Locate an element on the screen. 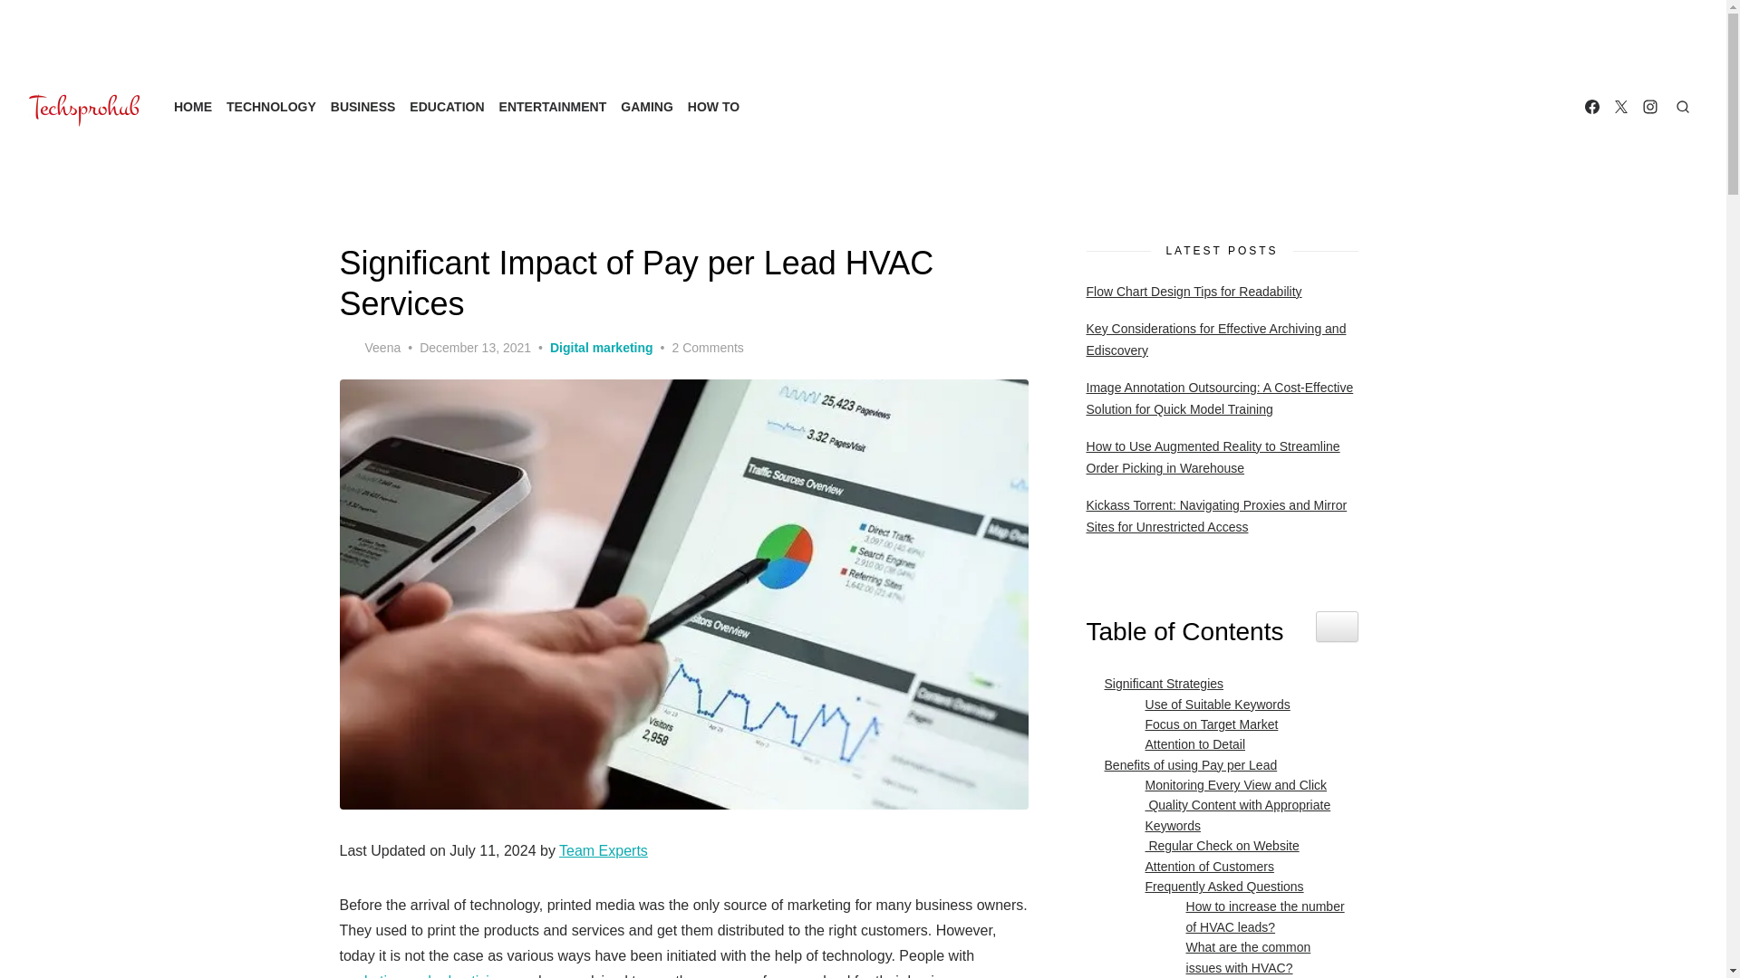 The width and height of the screenshot is (1740, 978). Focus on Target Market is located at coordinates (1207, 724).